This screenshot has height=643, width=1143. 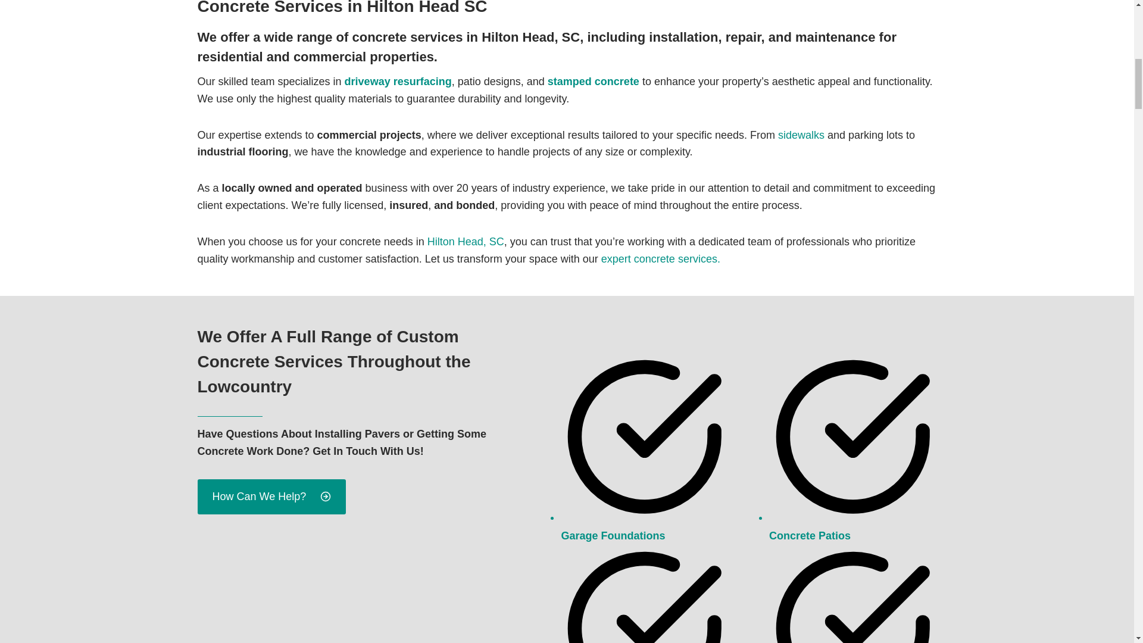 What do you see at coordinates (271, 497) in the screenshot?
I see `How Can We Help?` at bounding box center [271, 497].